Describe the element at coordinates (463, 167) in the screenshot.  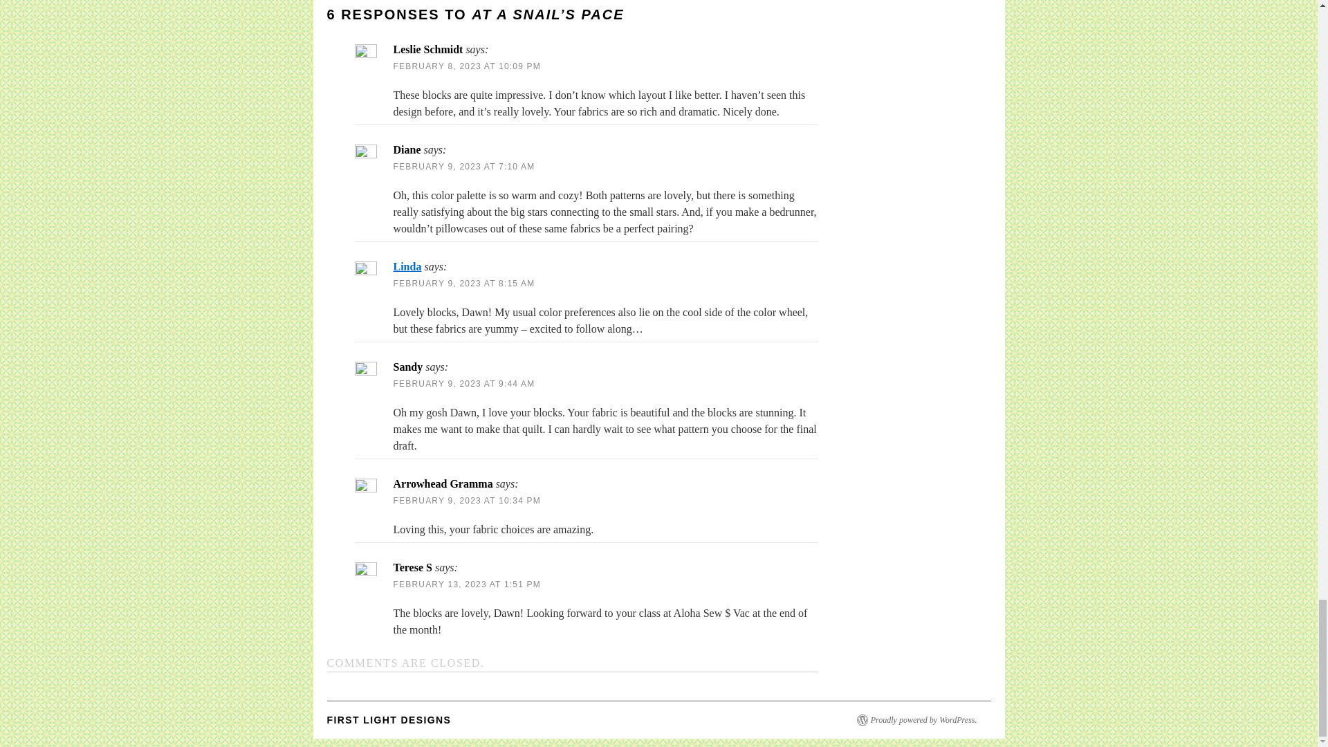
I see `FEBRUARY 9, 2023 AT 7:10 AM` at that location.